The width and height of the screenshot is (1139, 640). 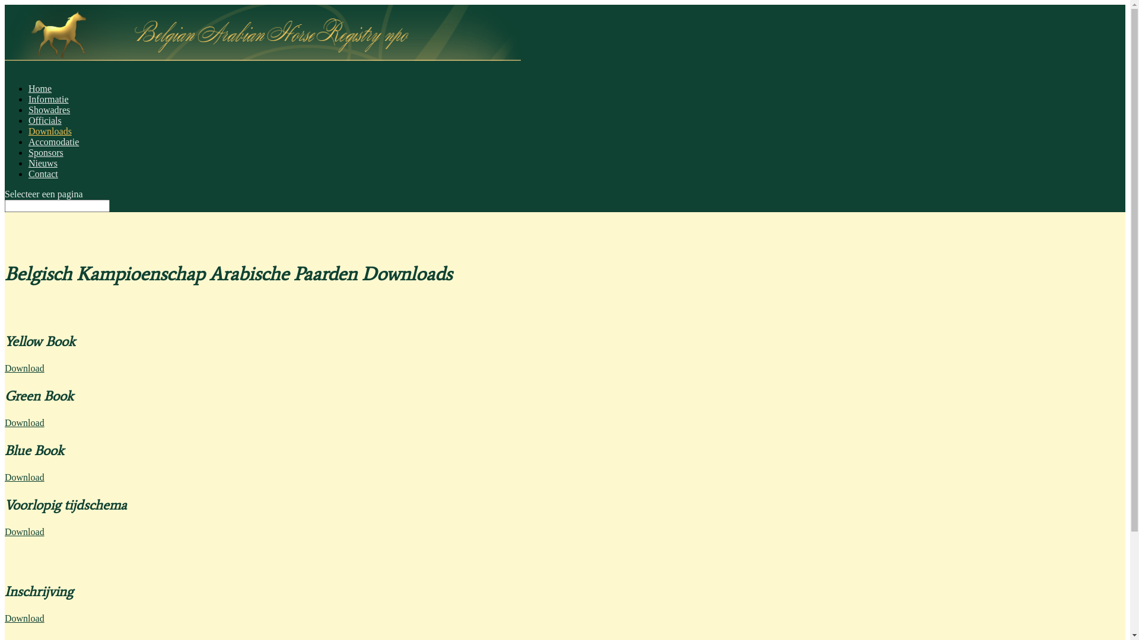 What do you see at coordinates (46, 159) in the screenshot?
I see `Sponsors` at bounding box center [46, 159].